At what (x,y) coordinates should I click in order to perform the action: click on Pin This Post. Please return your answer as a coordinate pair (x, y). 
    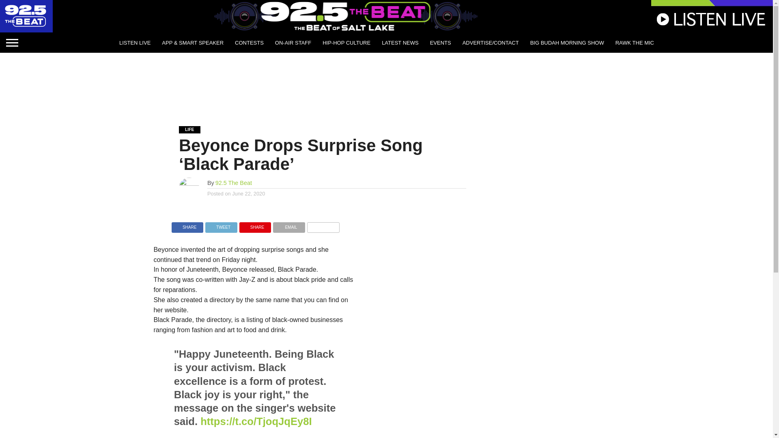
    Looking at the image, I should click on (255, 225).